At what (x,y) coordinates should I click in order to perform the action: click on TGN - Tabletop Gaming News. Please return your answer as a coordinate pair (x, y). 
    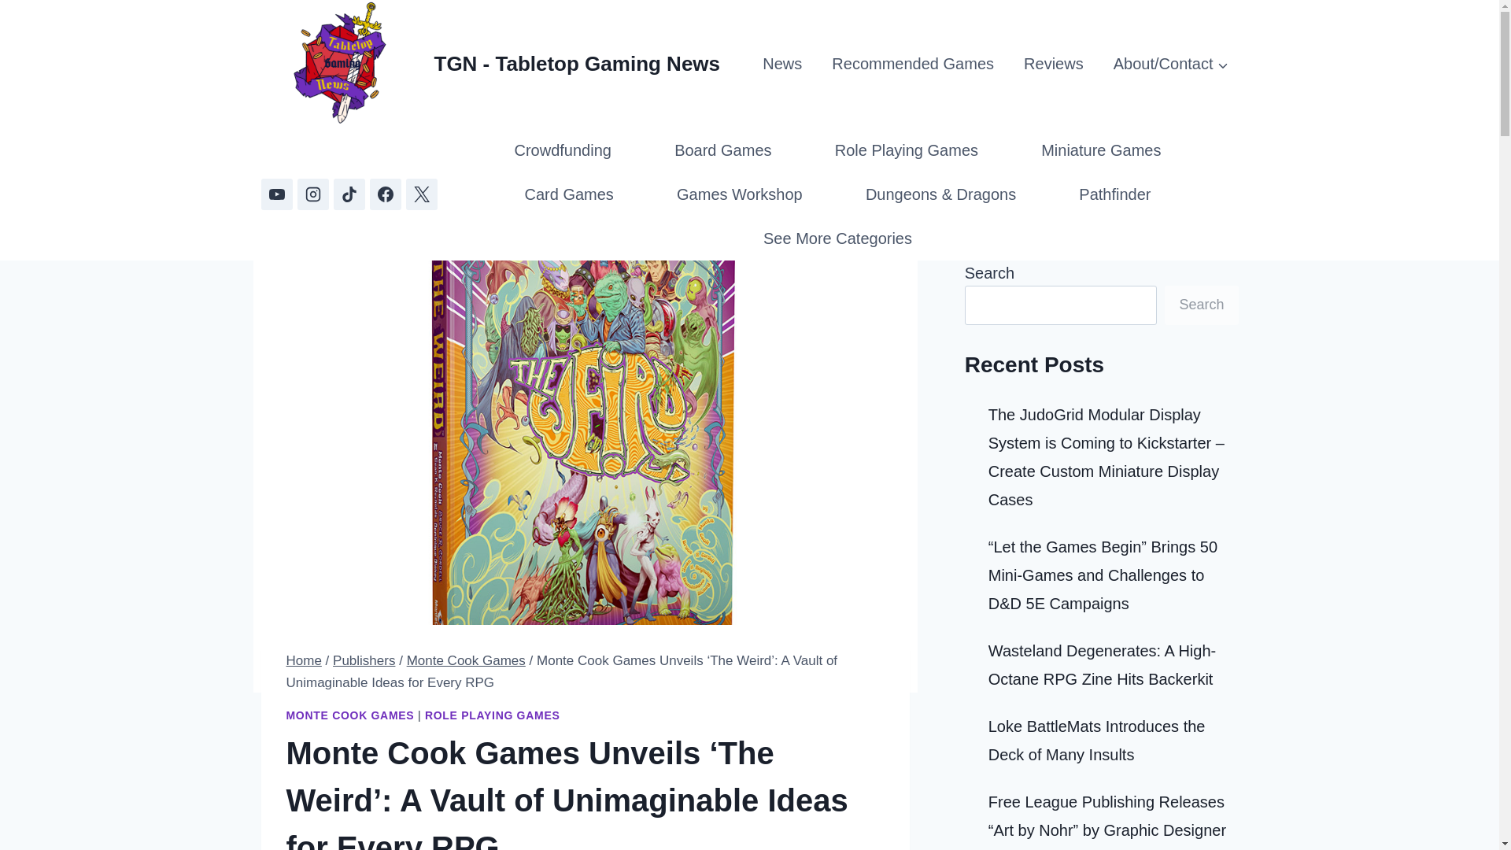
    Looking at the image, I should click on (491, 65).